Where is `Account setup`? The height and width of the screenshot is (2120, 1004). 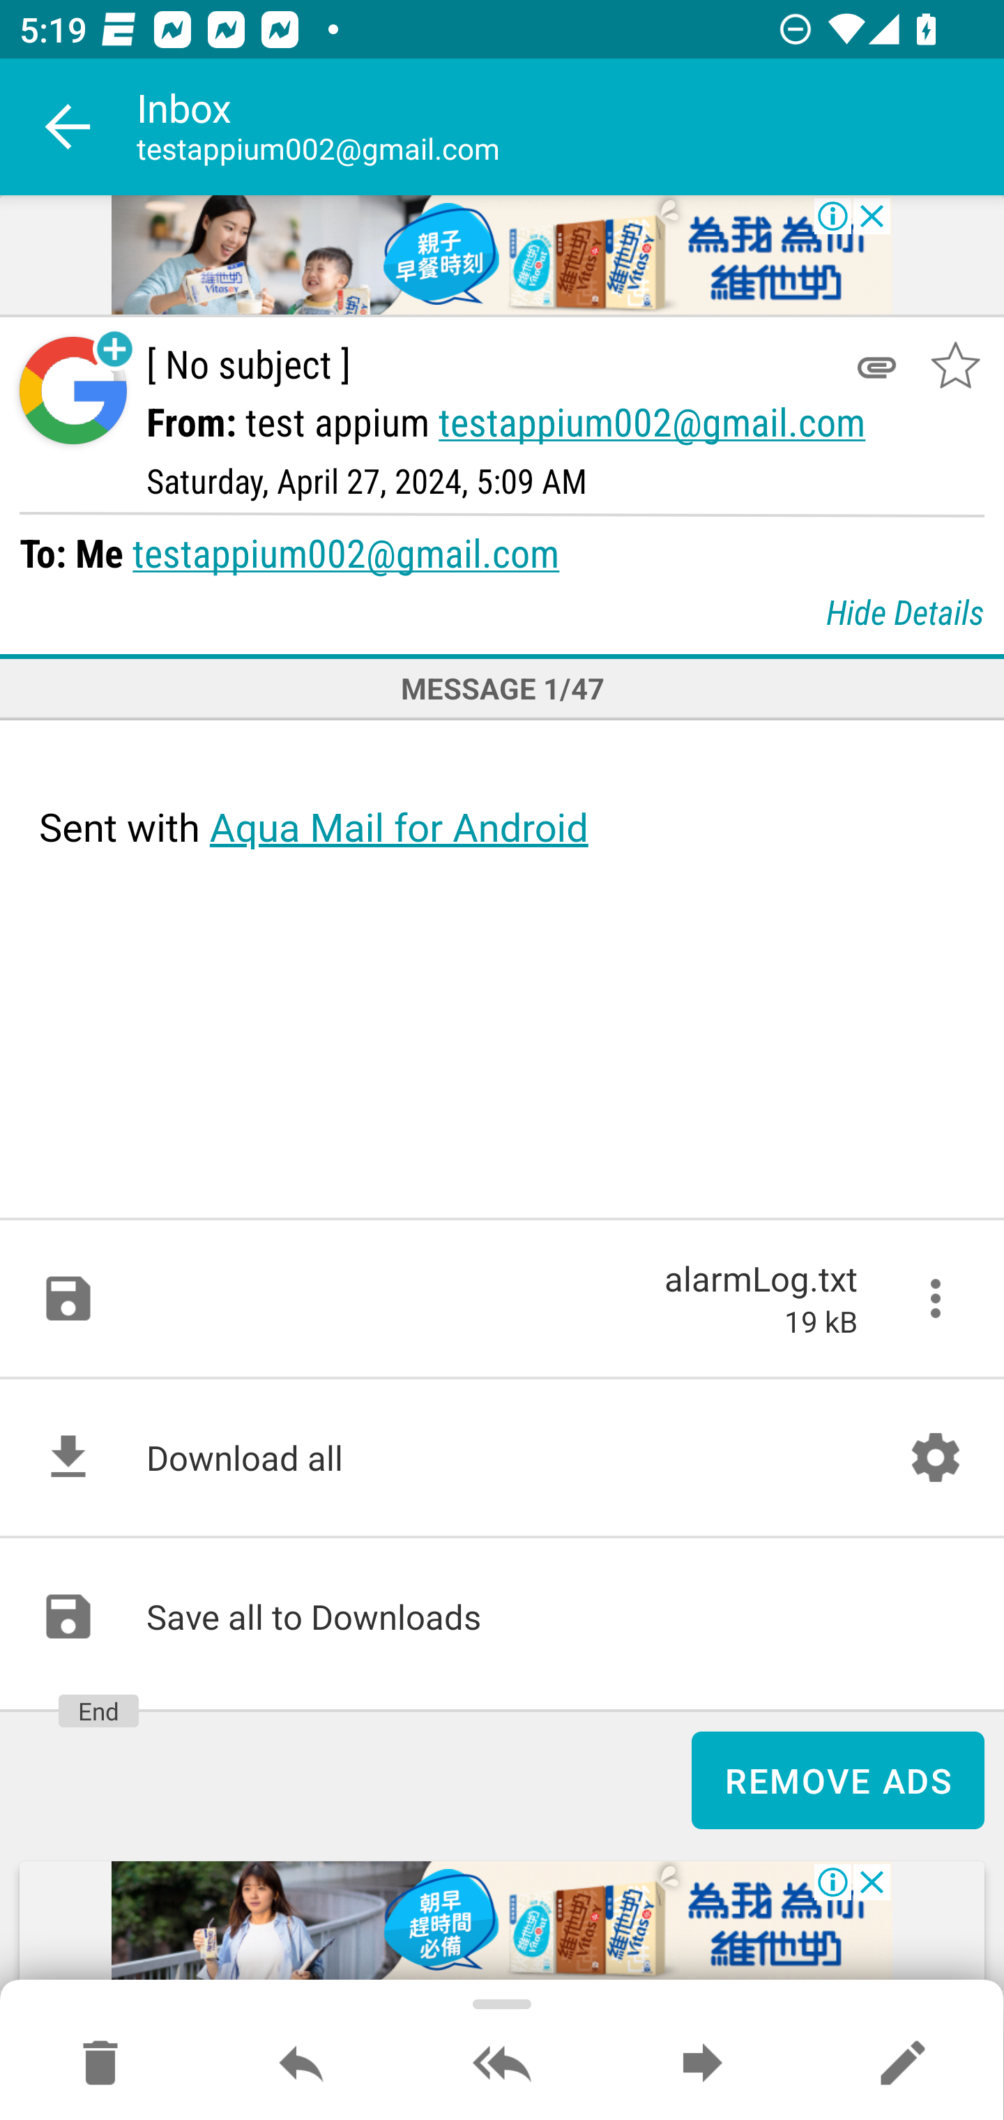
Account setup is located at coordinates (936, 1457).